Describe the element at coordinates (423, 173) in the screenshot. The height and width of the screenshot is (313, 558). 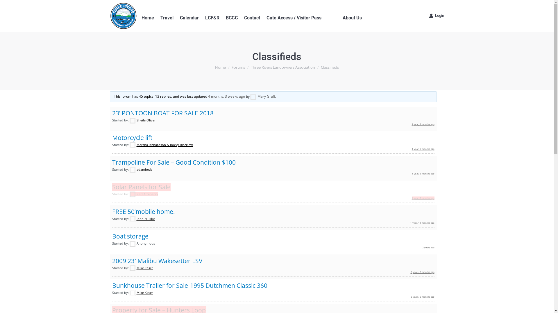
I see `1 year, 6 months ago` at that location.